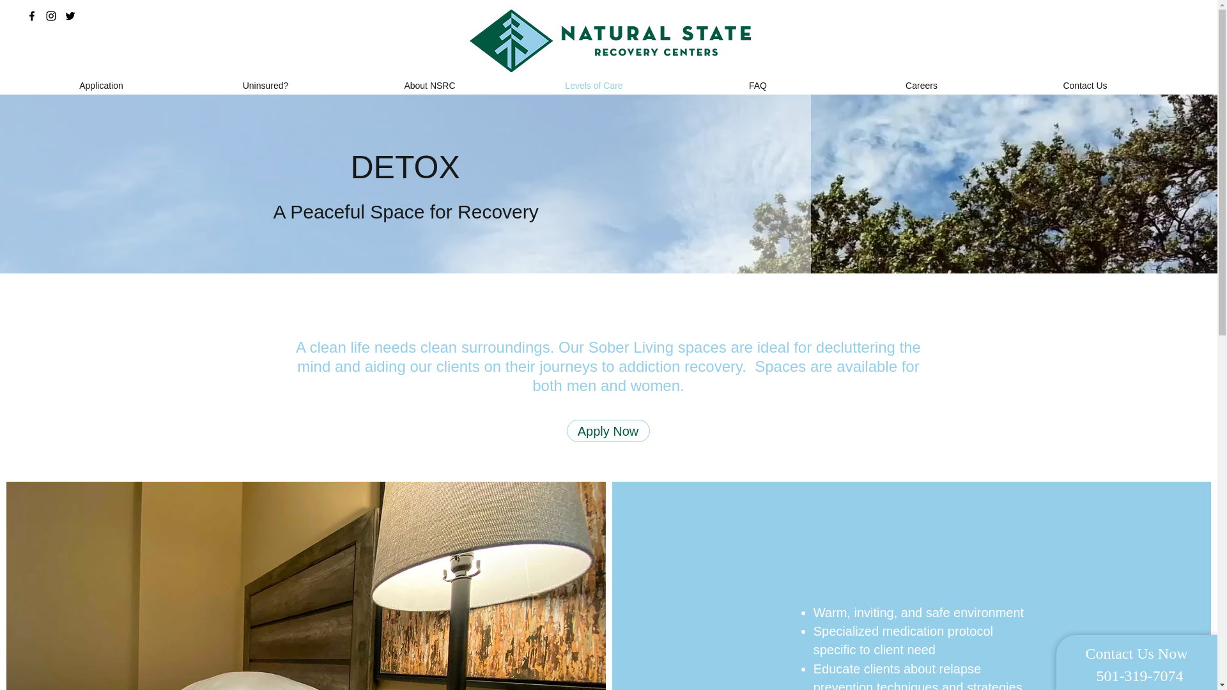  What do you see at coordinates (922, 86) in the screenshot?
I see `Careers` at bounding box center [922, 86].